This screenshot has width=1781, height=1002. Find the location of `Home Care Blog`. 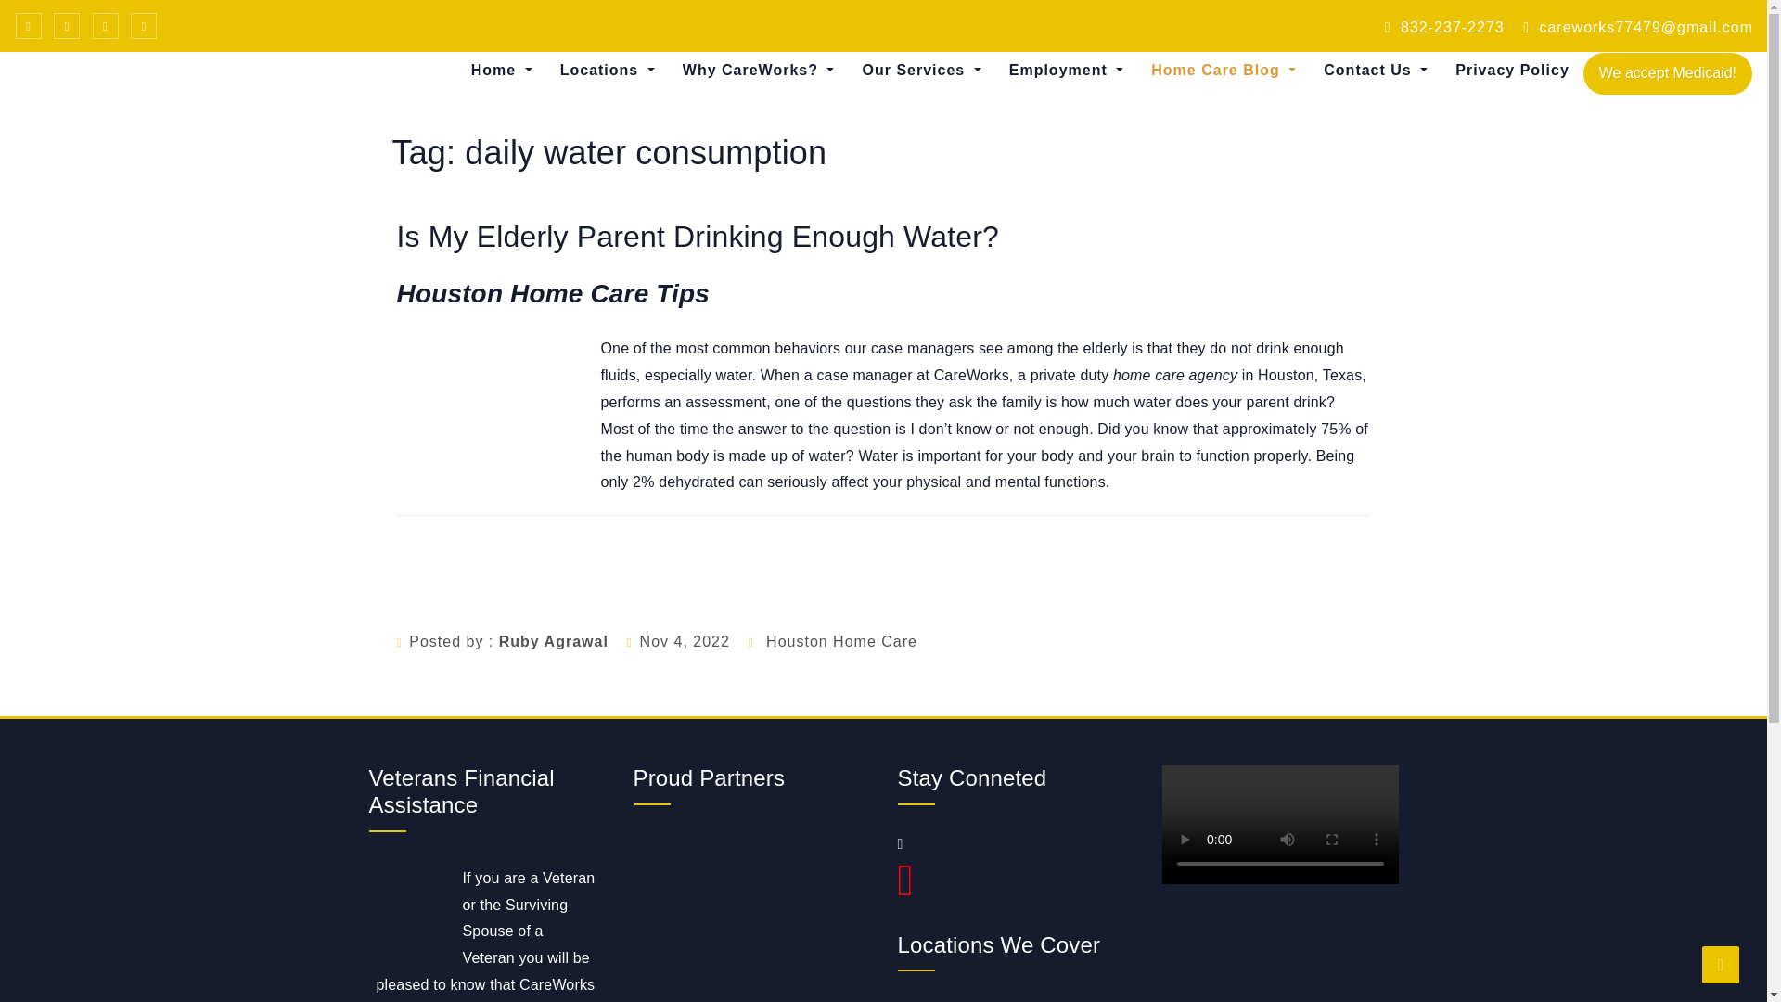

Home Care Blog is located at coordinates (1223, 71).